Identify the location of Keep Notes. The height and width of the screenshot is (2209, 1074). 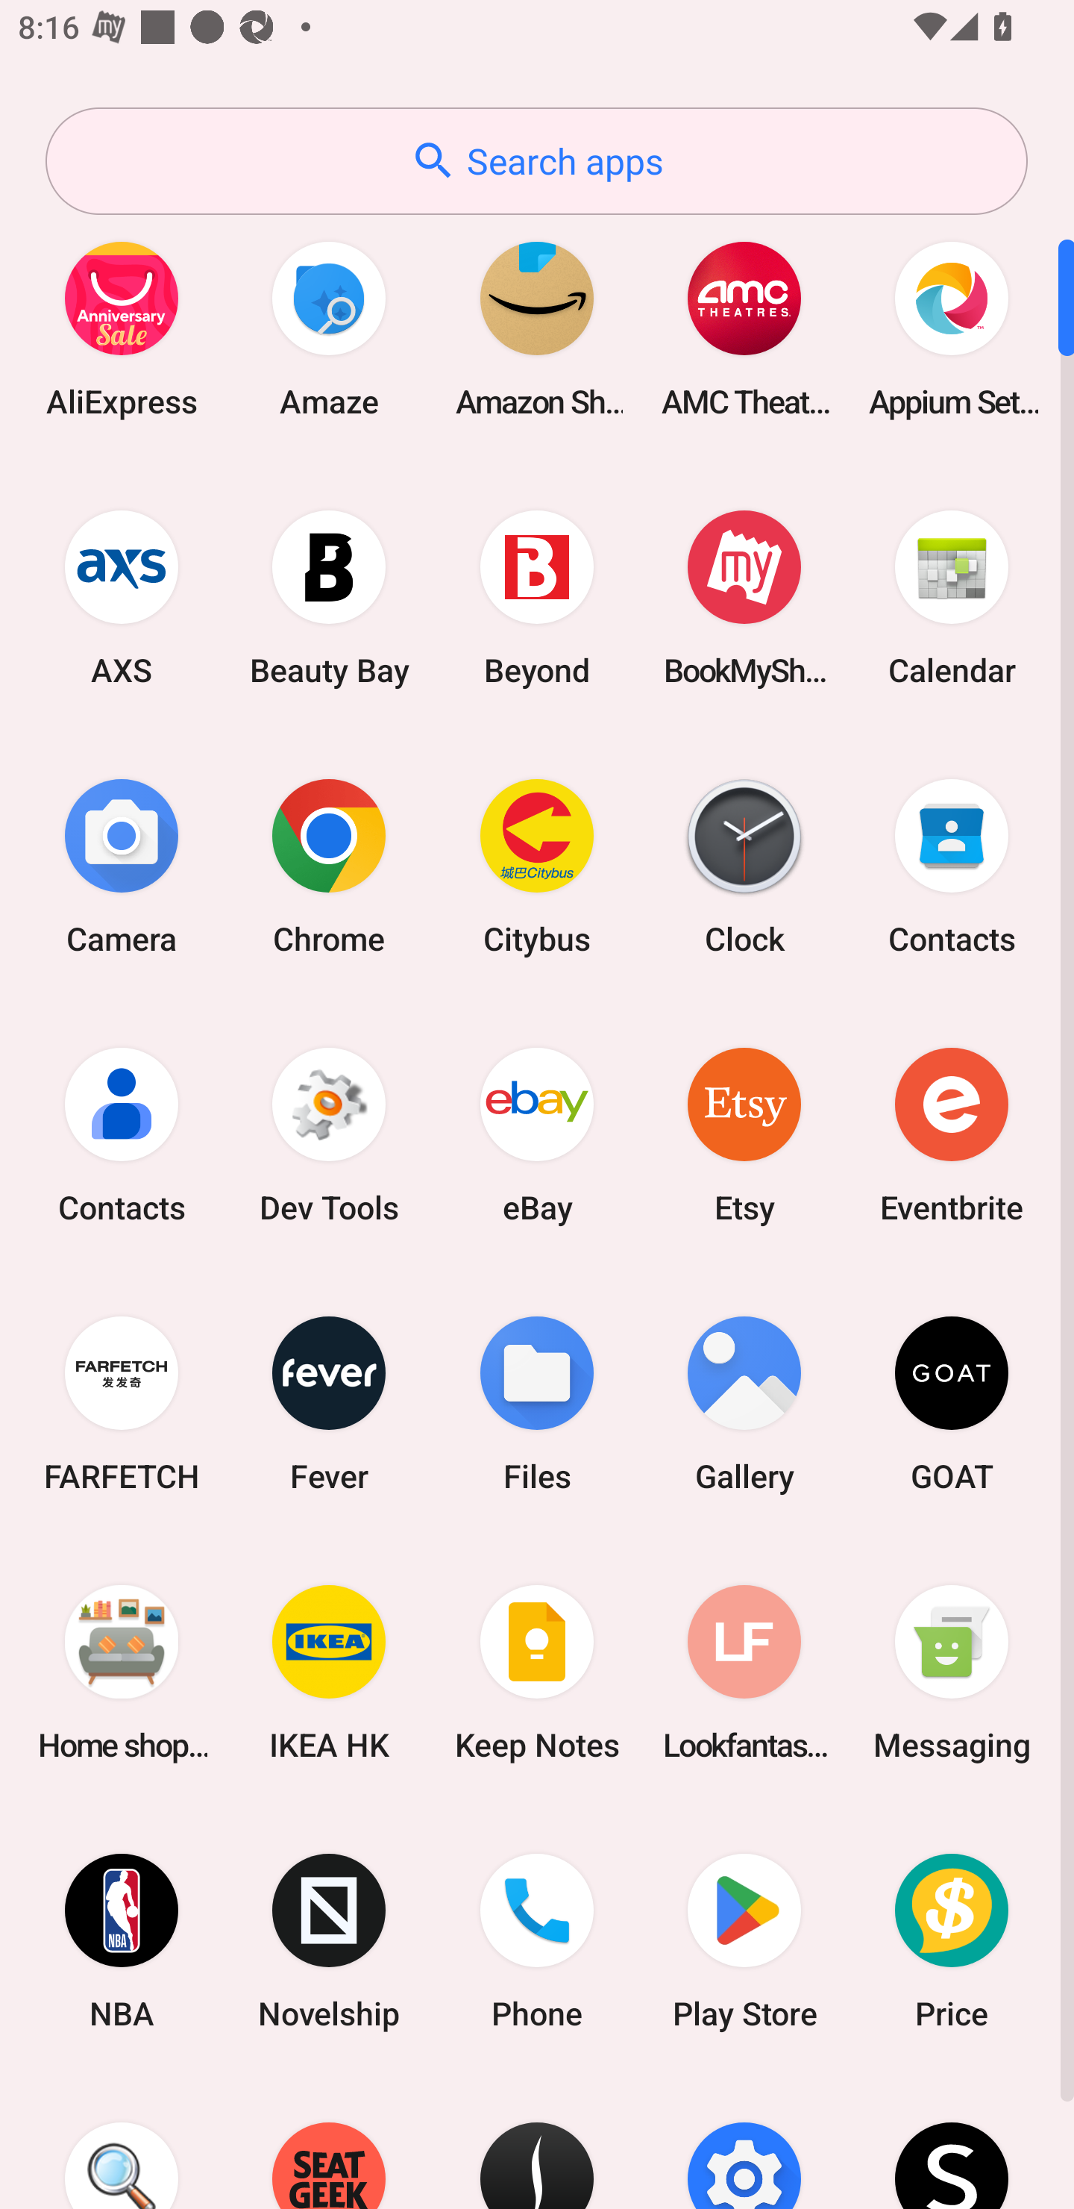
(537, 1672).